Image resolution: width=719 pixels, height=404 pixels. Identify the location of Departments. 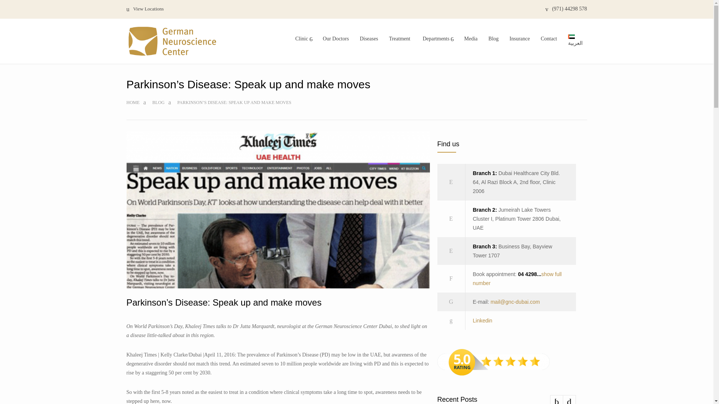
(437, 39).